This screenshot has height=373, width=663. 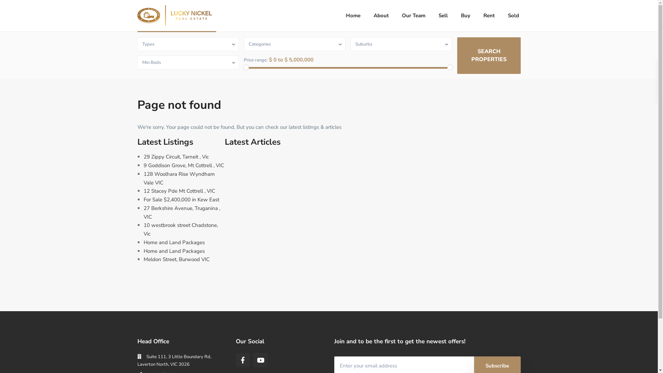 I want to click on Our Team, so click(x=413, y=16).